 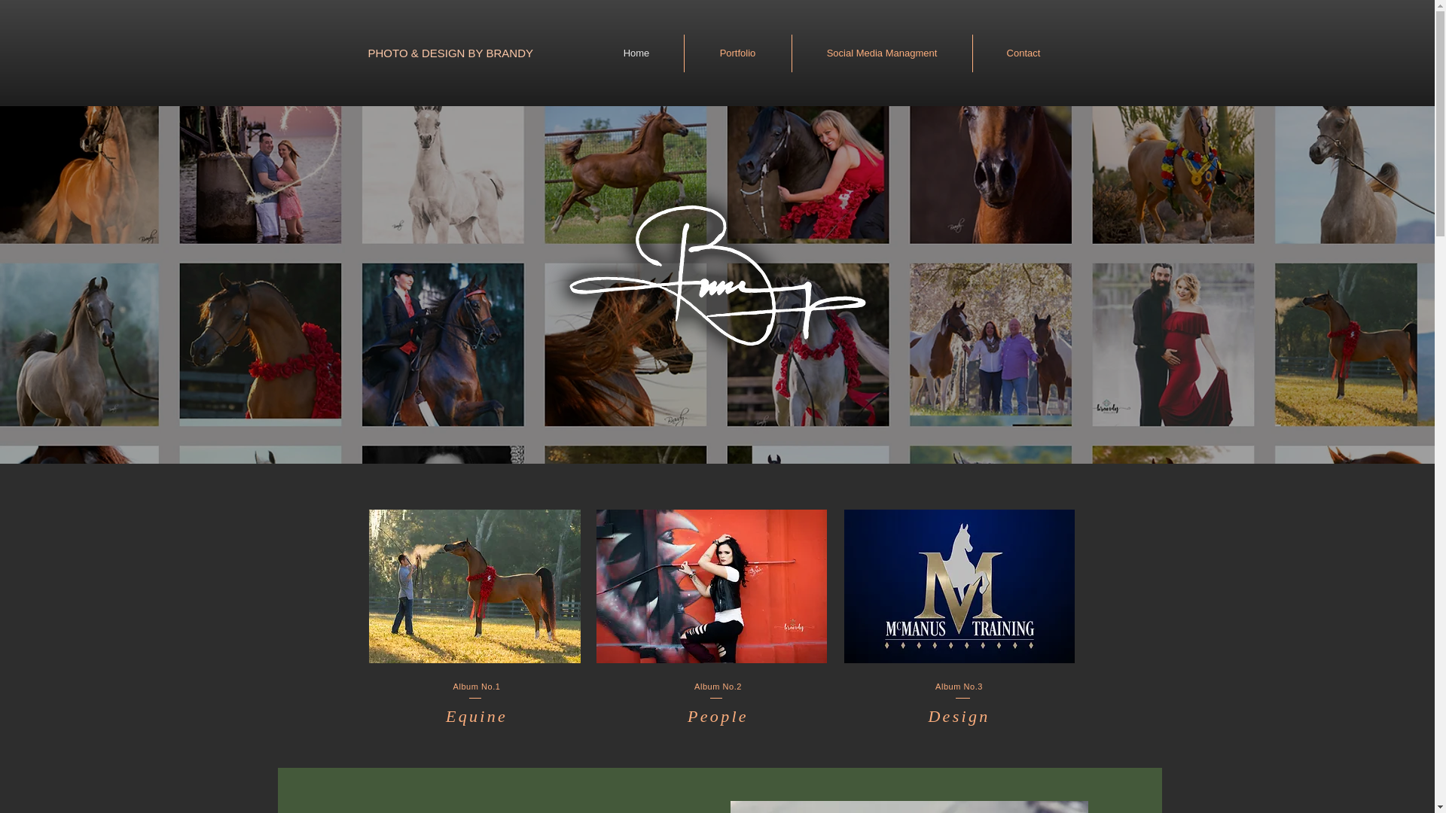 What do you see at coordinates (1023, 53) in the screenshot?
I see `Contact` at bounding box center [1023, 53].